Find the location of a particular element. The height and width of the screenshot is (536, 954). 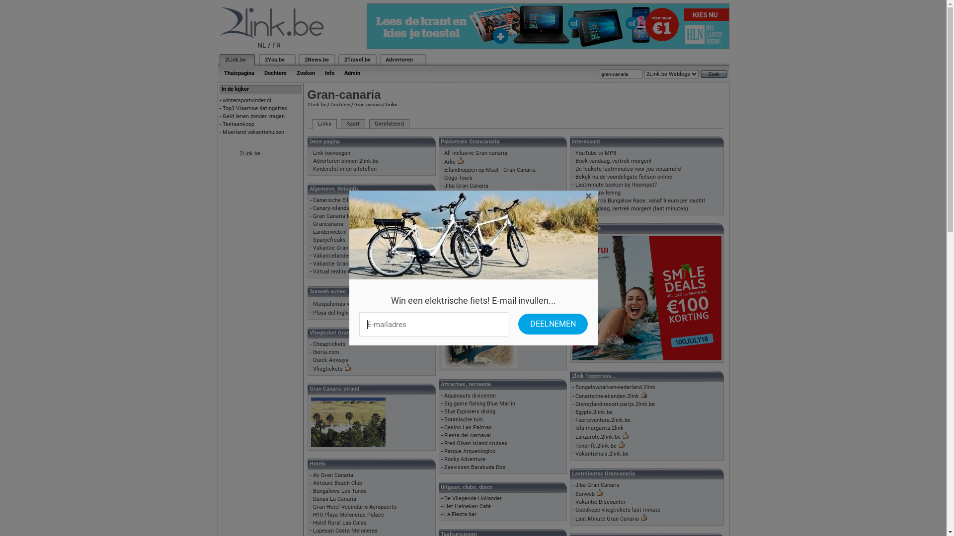

2Link.be is located at coordinates (317, 104).